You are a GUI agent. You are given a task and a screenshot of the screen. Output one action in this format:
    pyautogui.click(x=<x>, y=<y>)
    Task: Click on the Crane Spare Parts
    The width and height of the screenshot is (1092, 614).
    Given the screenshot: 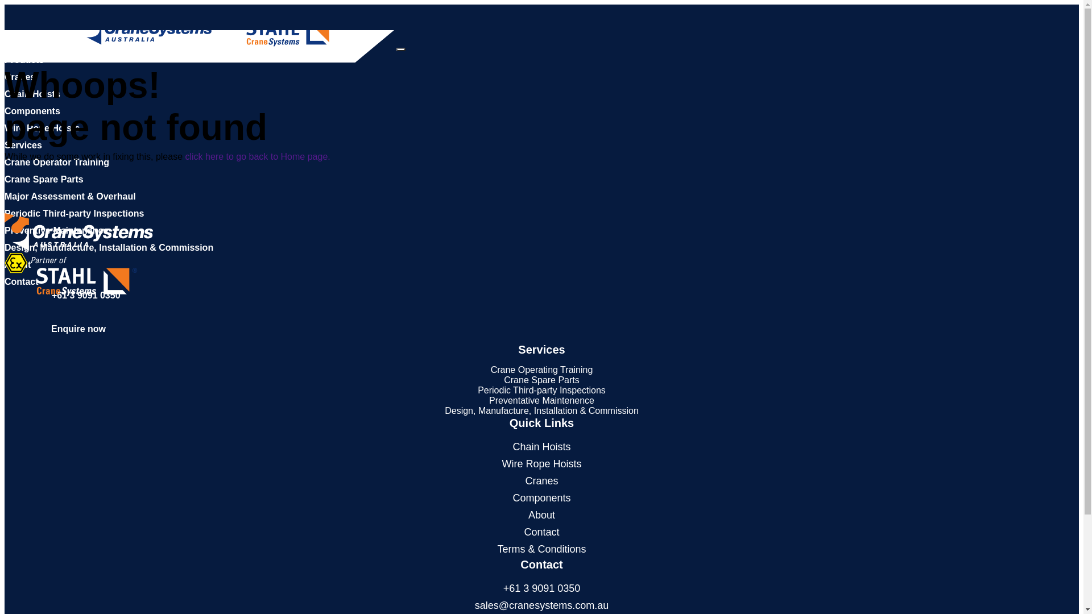 What is the action you would take?
    pyautogui.click(x=541, y=380)
    